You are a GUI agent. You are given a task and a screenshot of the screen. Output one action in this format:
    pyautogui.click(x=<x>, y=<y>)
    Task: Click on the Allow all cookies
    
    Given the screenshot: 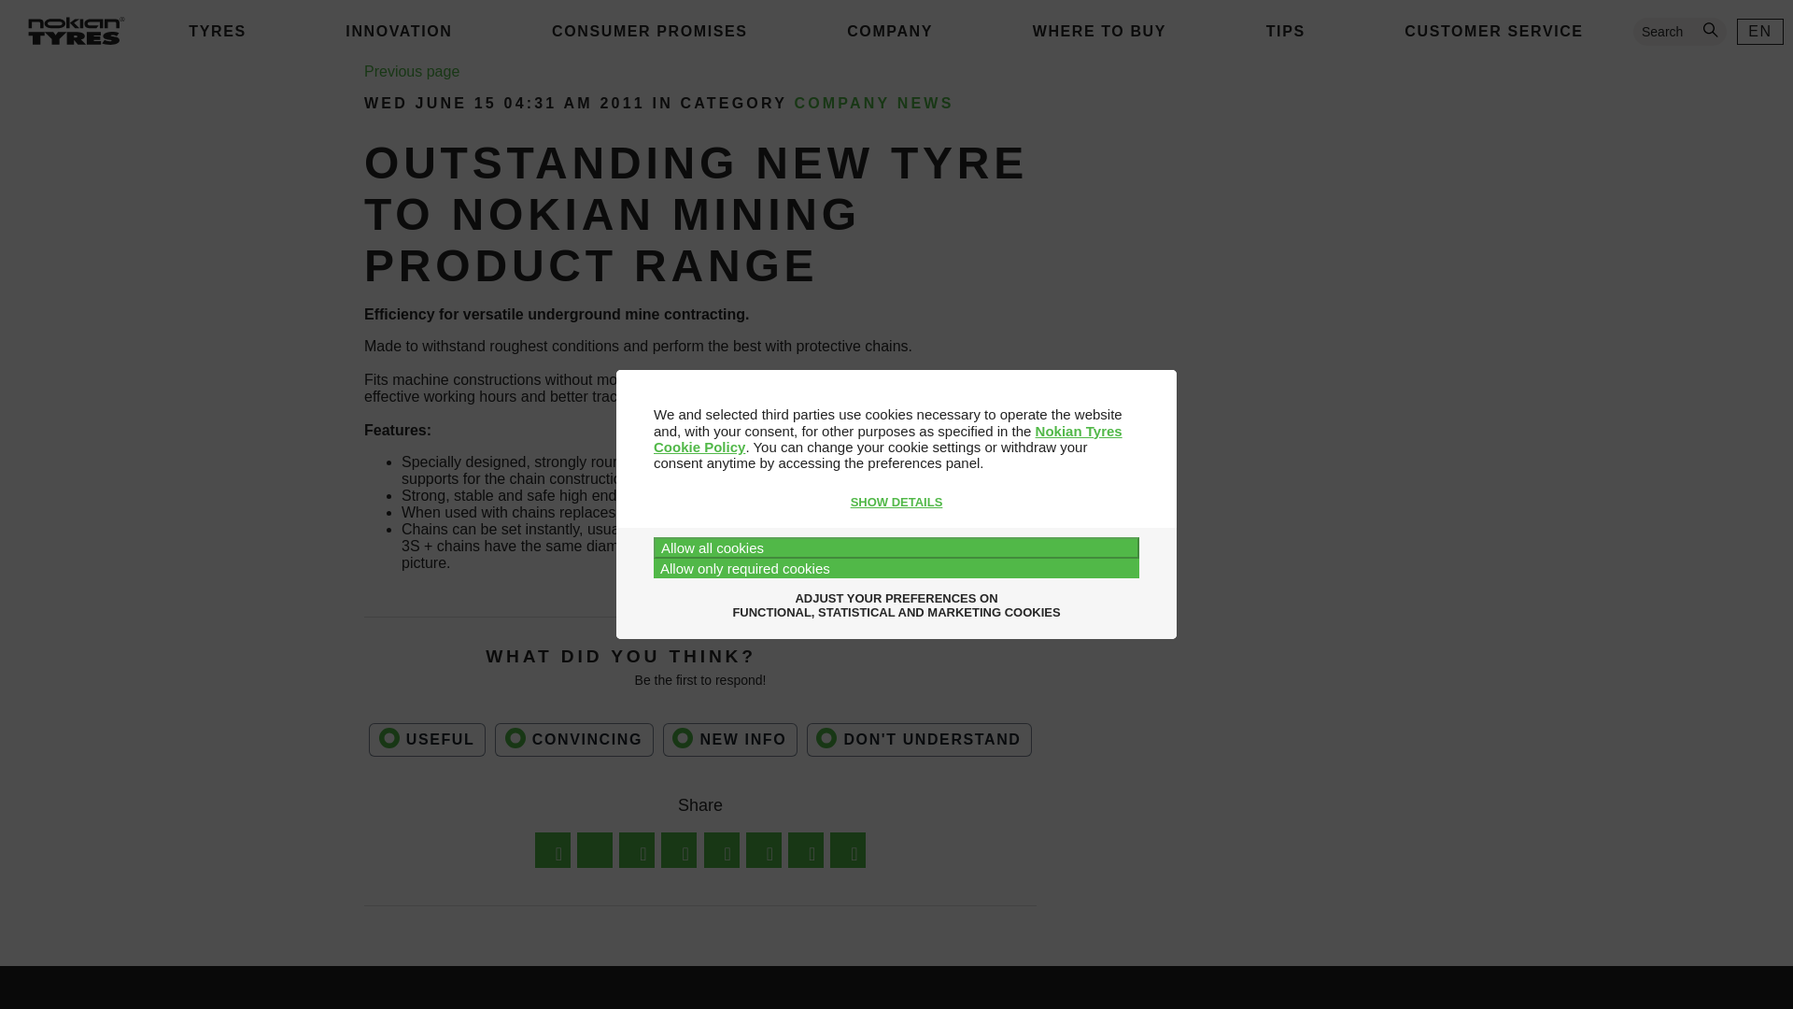 What is the action you would take?
    pyautogui.click(x=896, y=547)
    